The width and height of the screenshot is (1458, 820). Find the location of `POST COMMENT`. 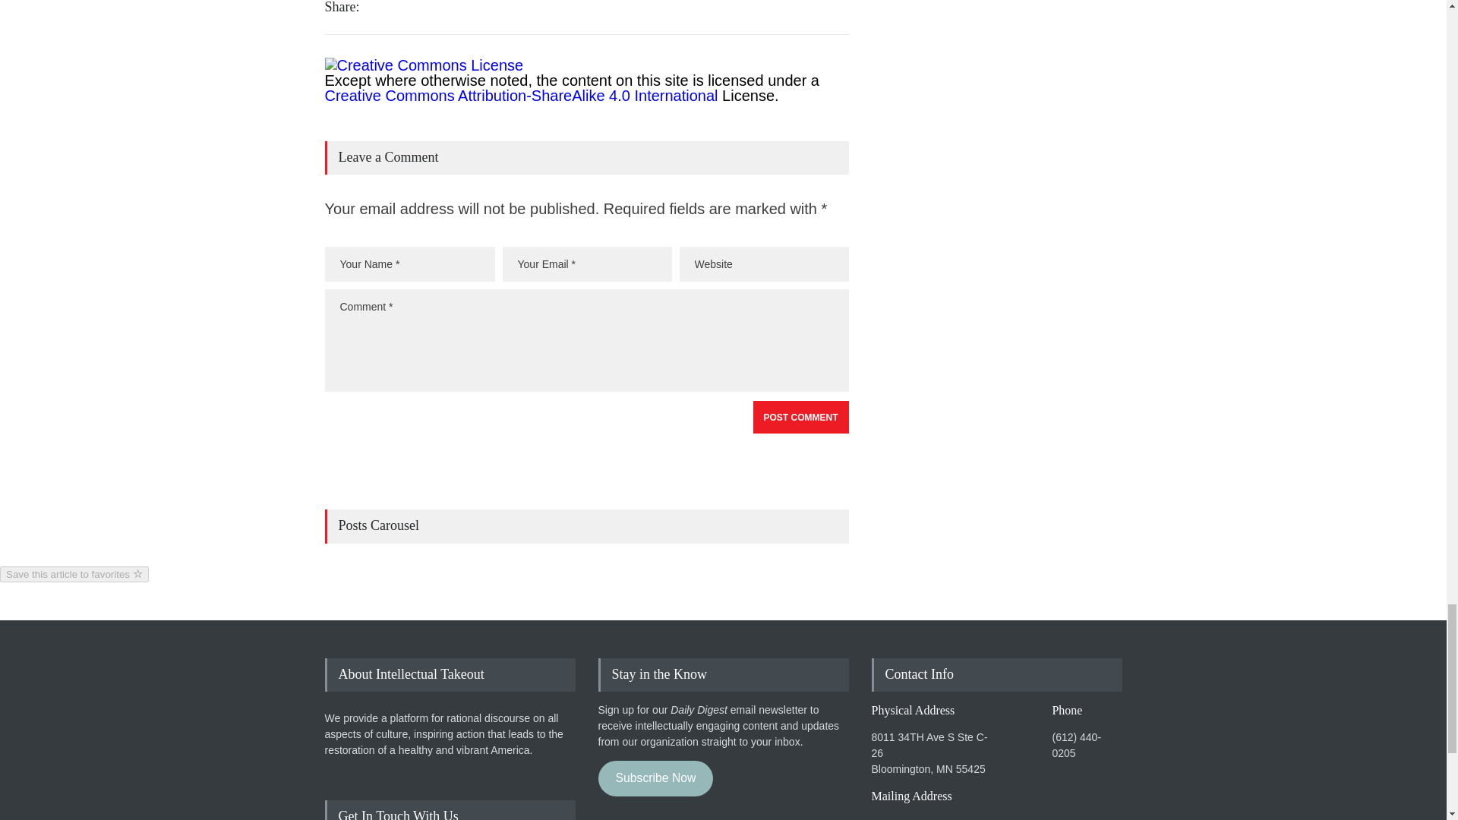

POST COMMENT is located at coordinates (800, 418).